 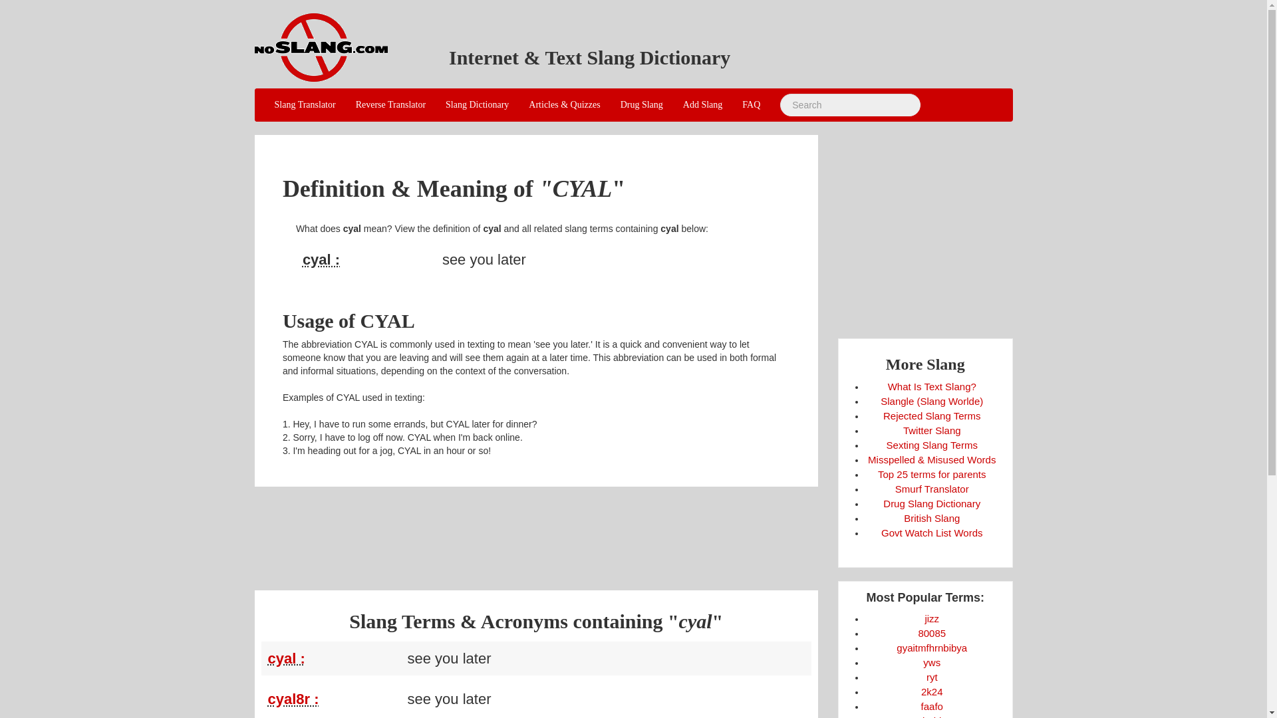 I want to click on Slang Dictionary, so click(x=476, y=104).